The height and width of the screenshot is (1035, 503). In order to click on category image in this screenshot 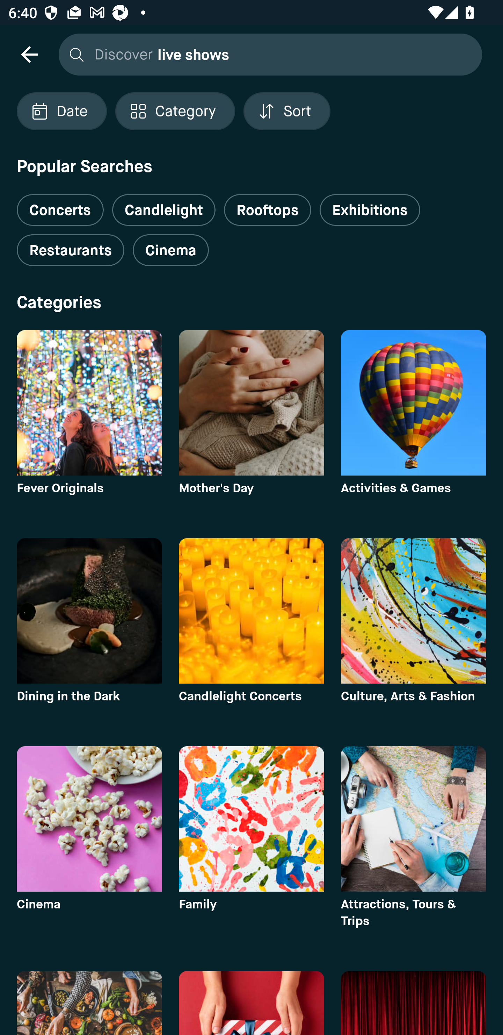, I will do `click(414, 611)`.